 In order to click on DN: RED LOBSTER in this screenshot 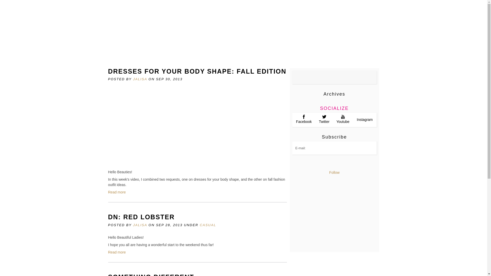, I will do `click(141, 217)`.